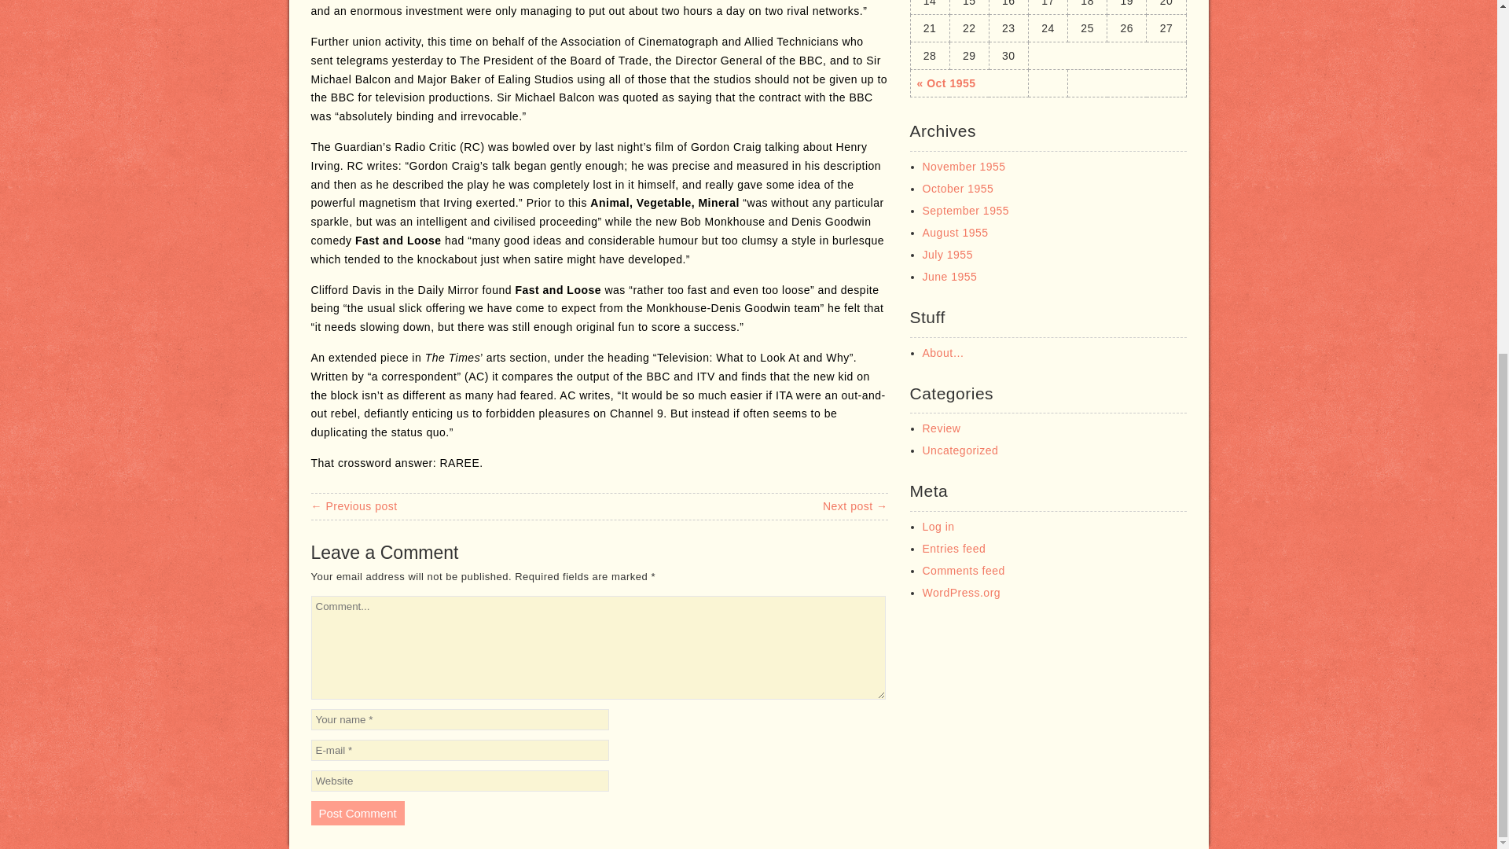 The image size is (1509, 849). Describe the element at coordinates (964, 167) in the screenshot. I see `November 1955` at that location.